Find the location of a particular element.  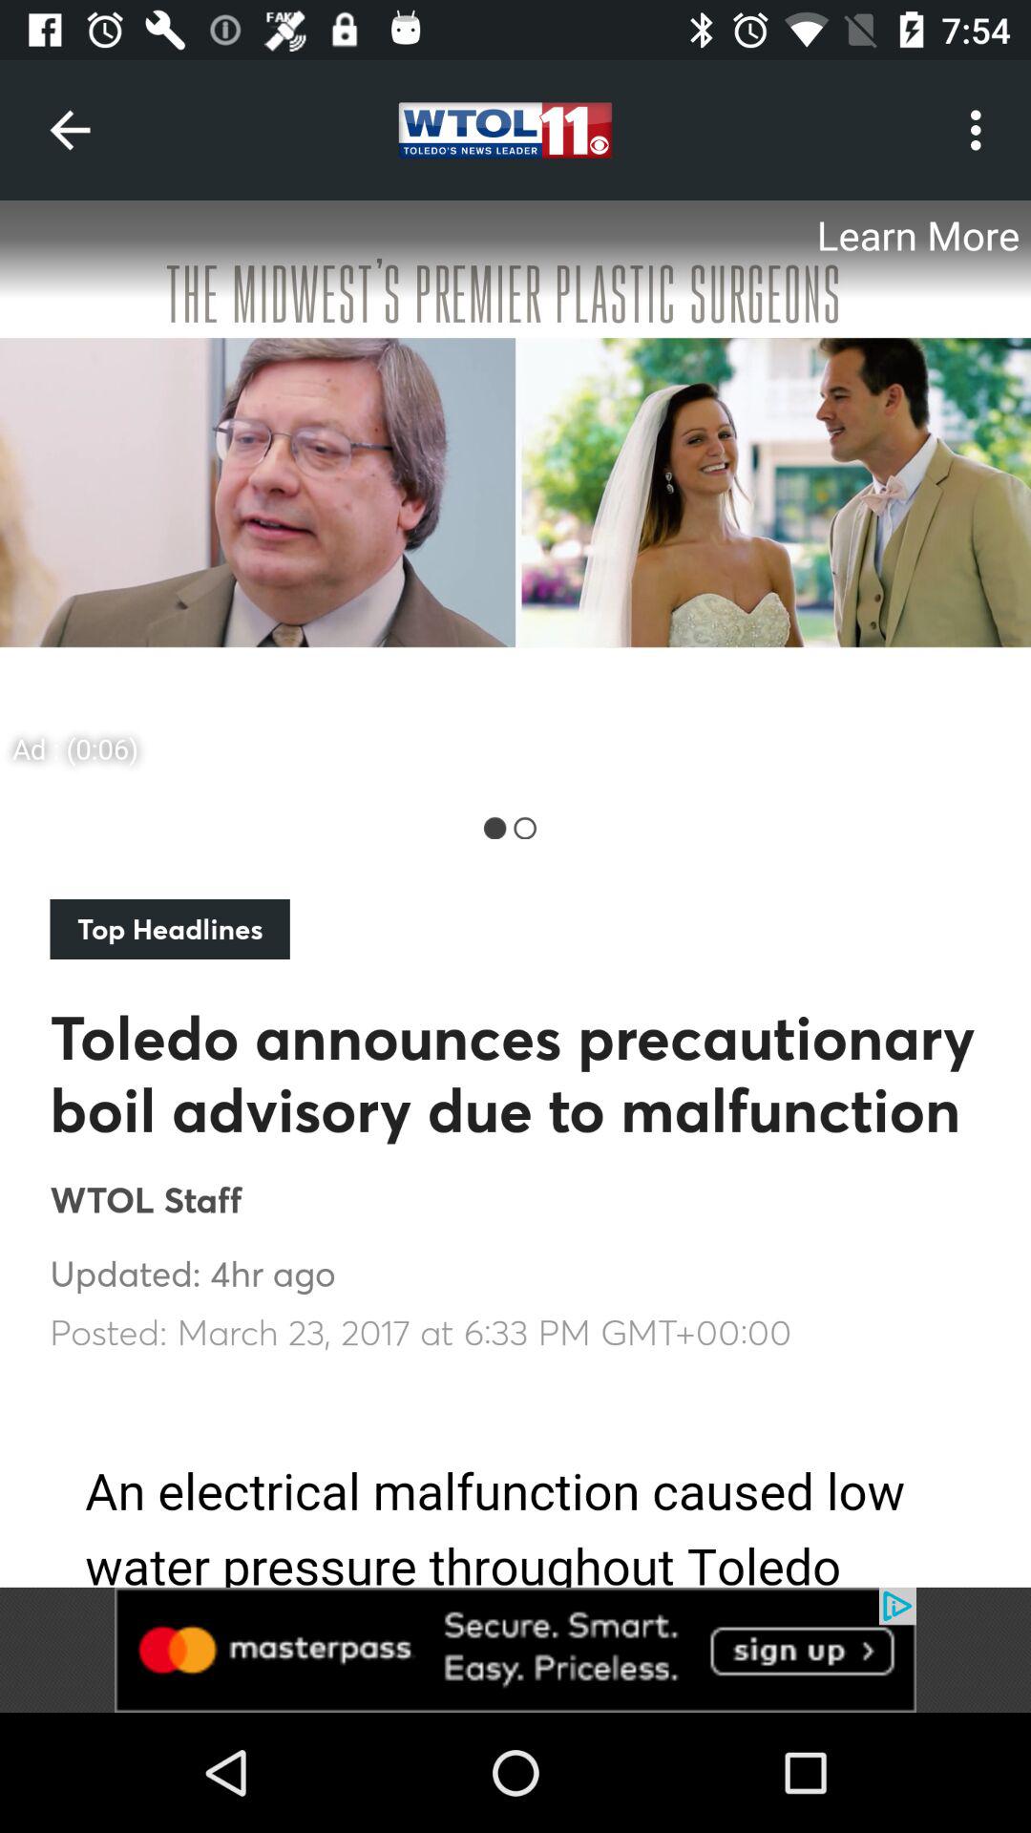

know about the advertisement is located at coordinates (515, 491).